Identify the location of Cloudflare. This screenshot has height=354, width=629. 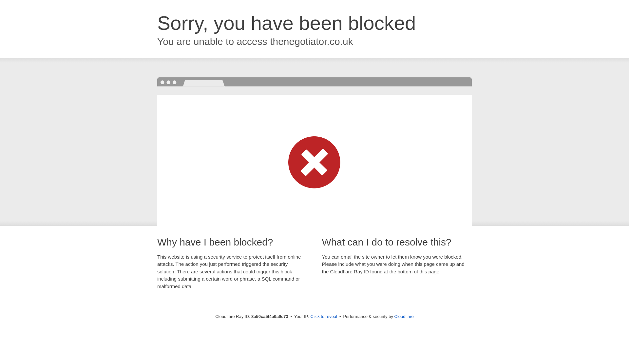
(404, 316).